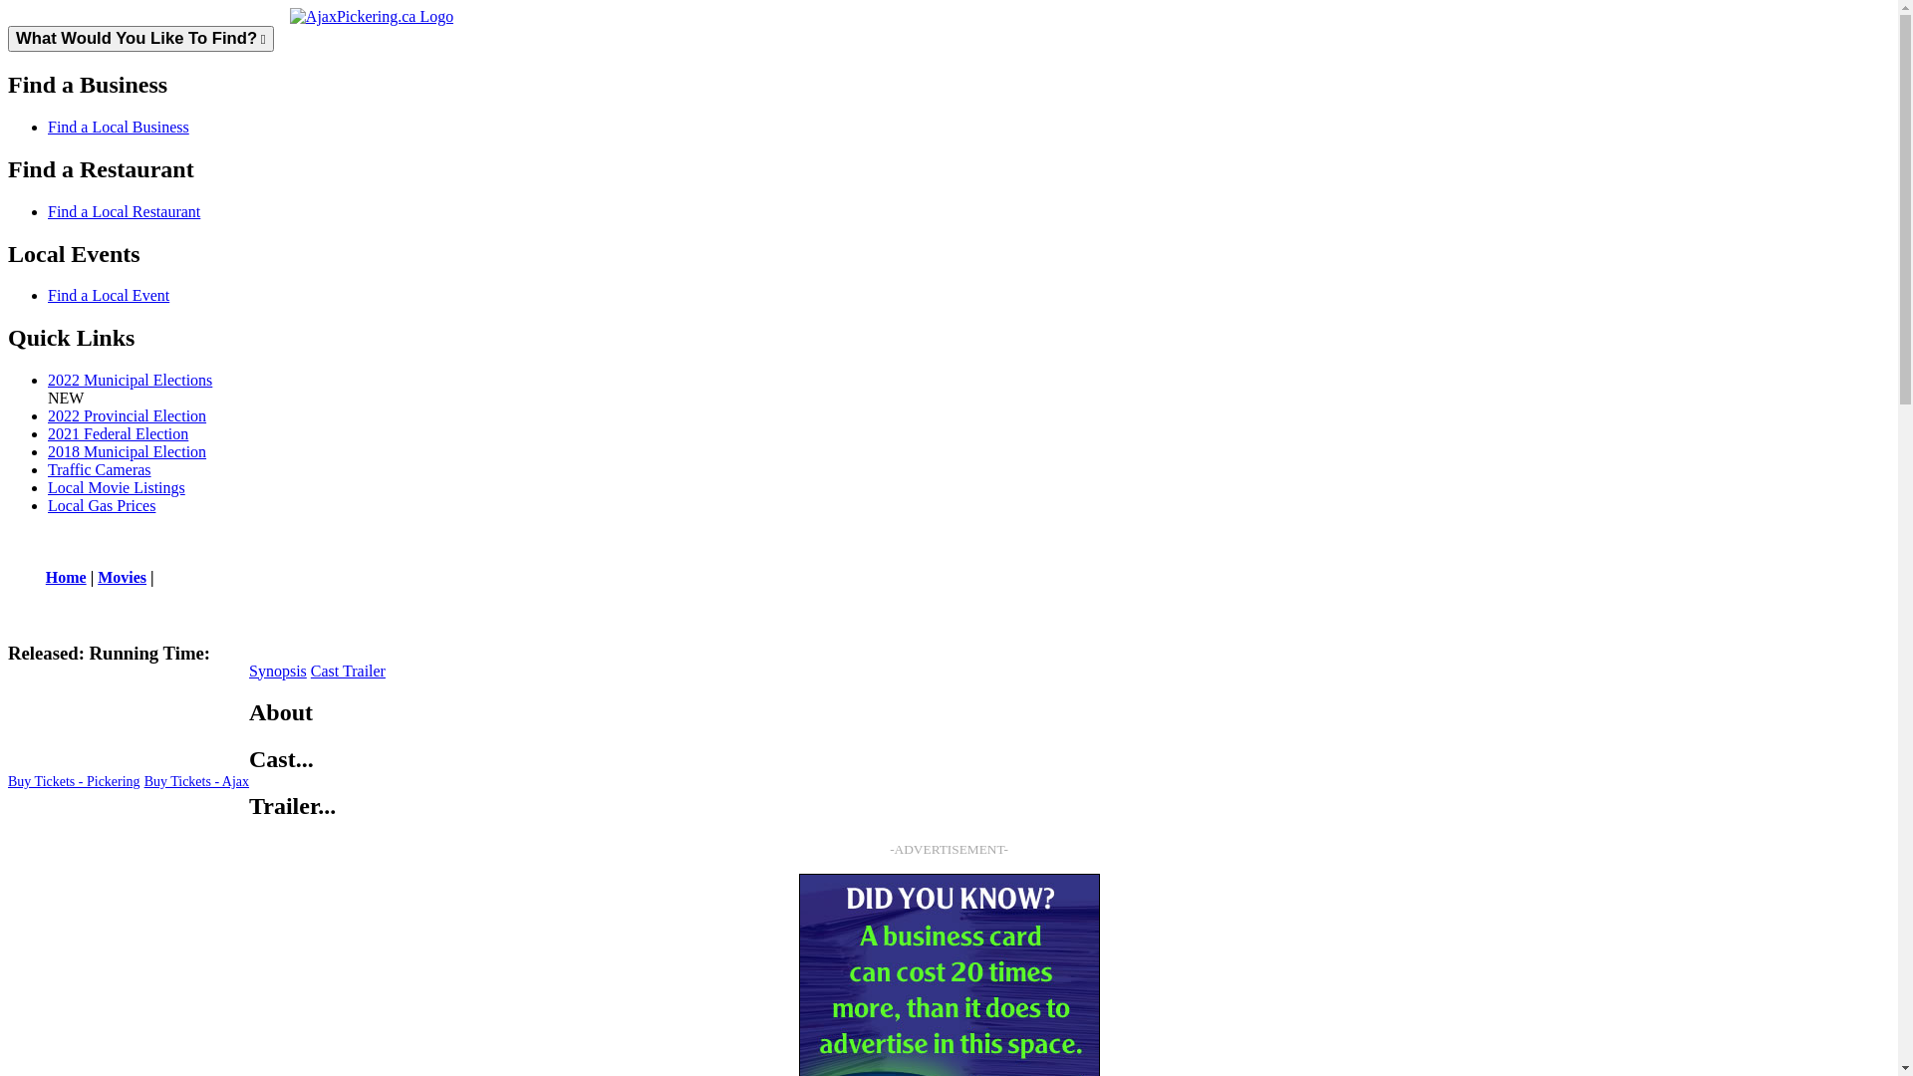 Image resolution: width=1913 pixels, height=1076 pixels. Describe the element at coordinates (109, 295) in the screenshot. I see `Find a Local Event` at that location.